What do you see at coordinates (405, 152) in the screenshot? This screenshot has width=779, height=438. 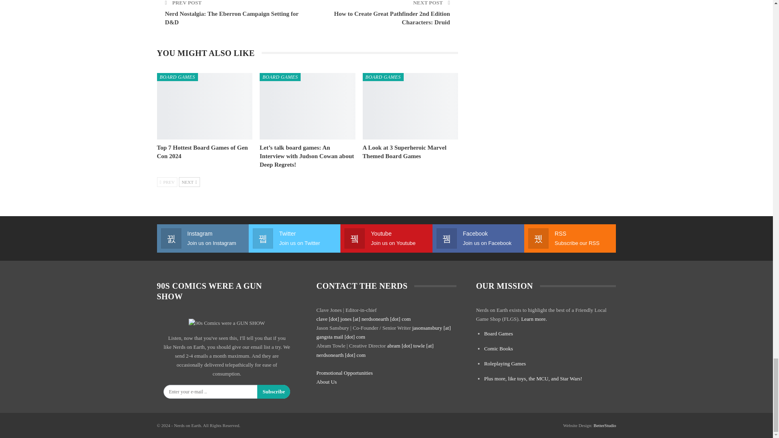 I see `A Look at 3 Superheroic Marvel Themed Board Games` at bounding box center [405, 152].